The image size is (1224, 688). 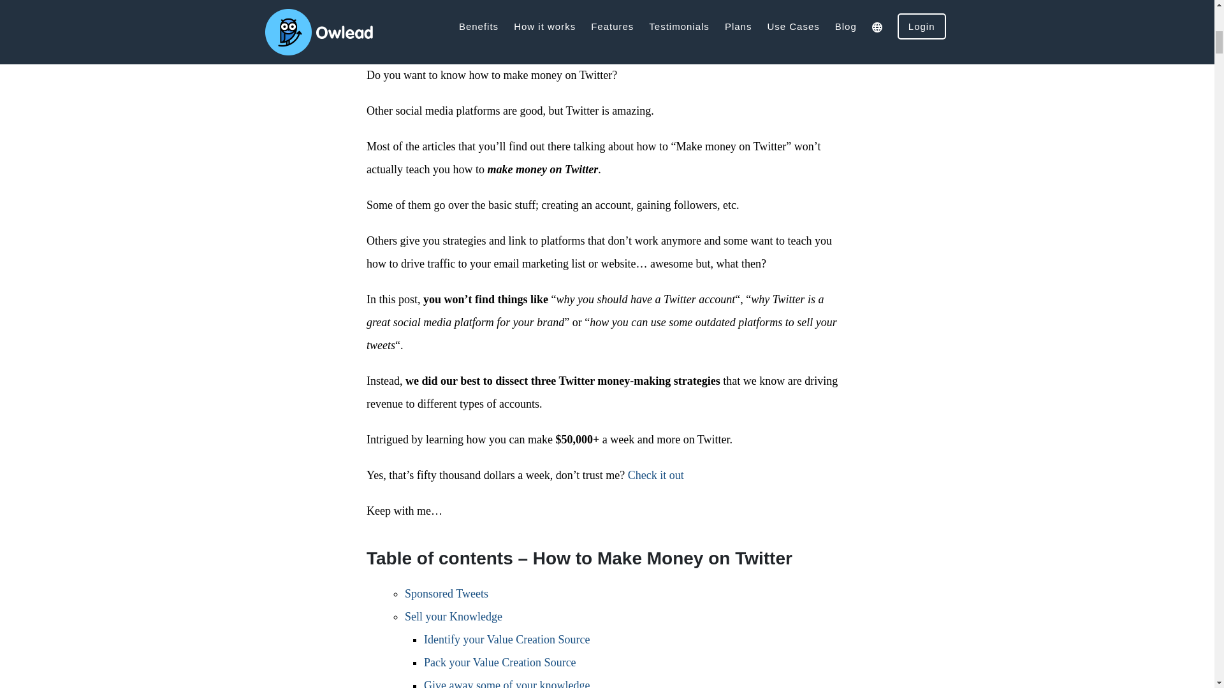 I want to click on Sell your Knowledge, so click(x=453, y=617).